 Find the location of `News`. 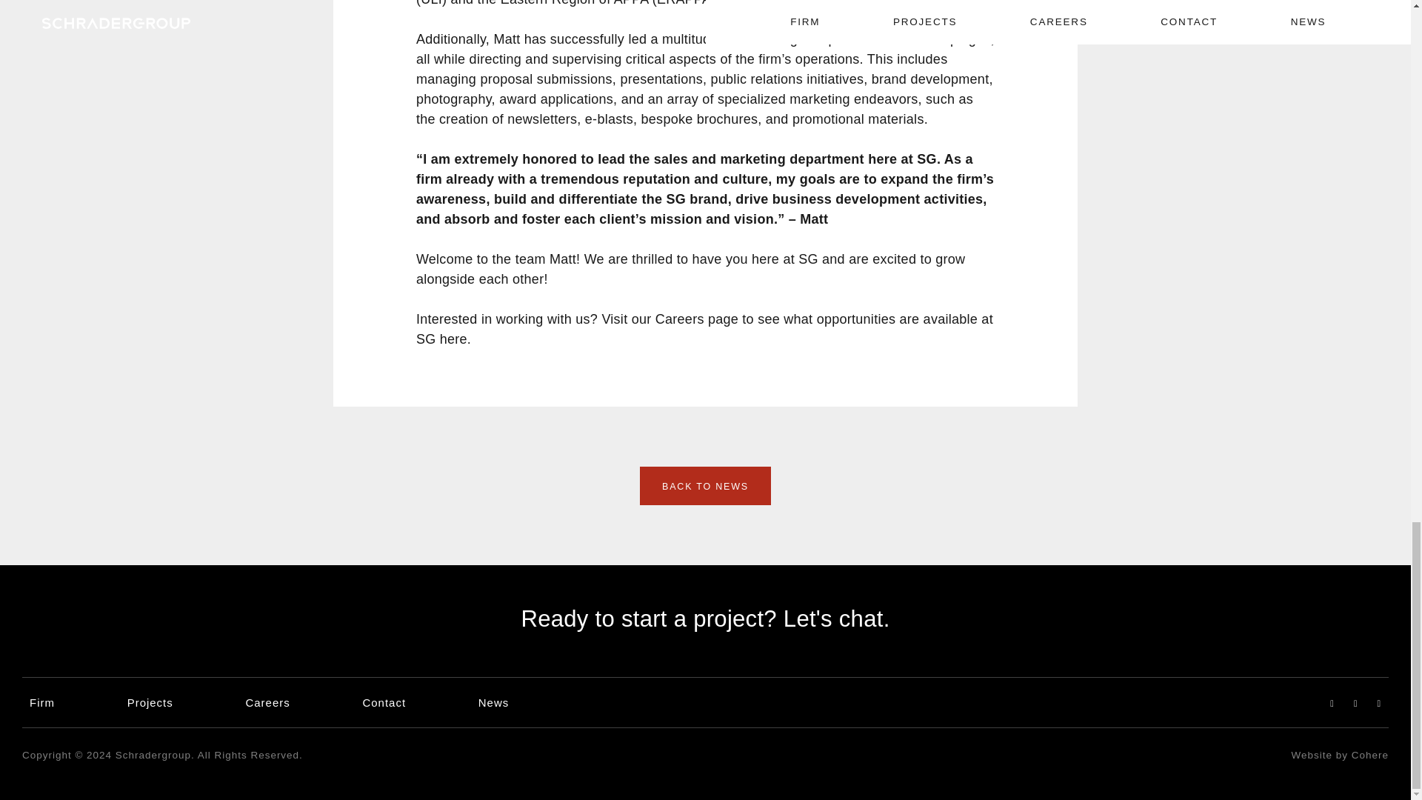

News is located at coordinates (493, 702).